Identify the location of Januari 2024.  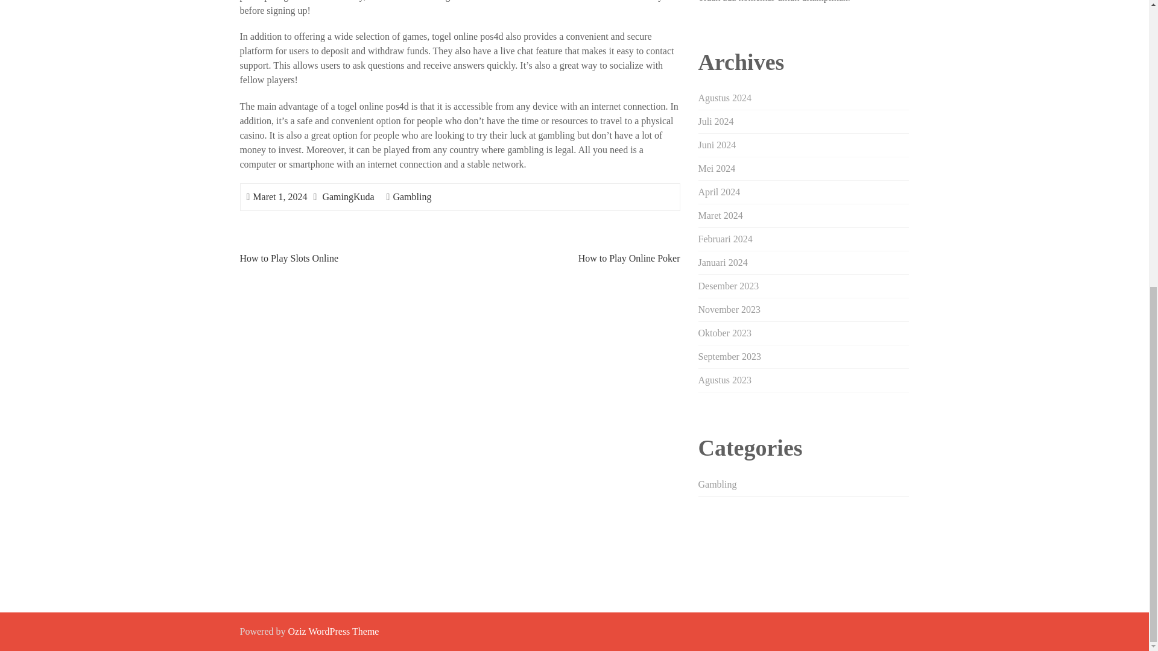
(723, 262).